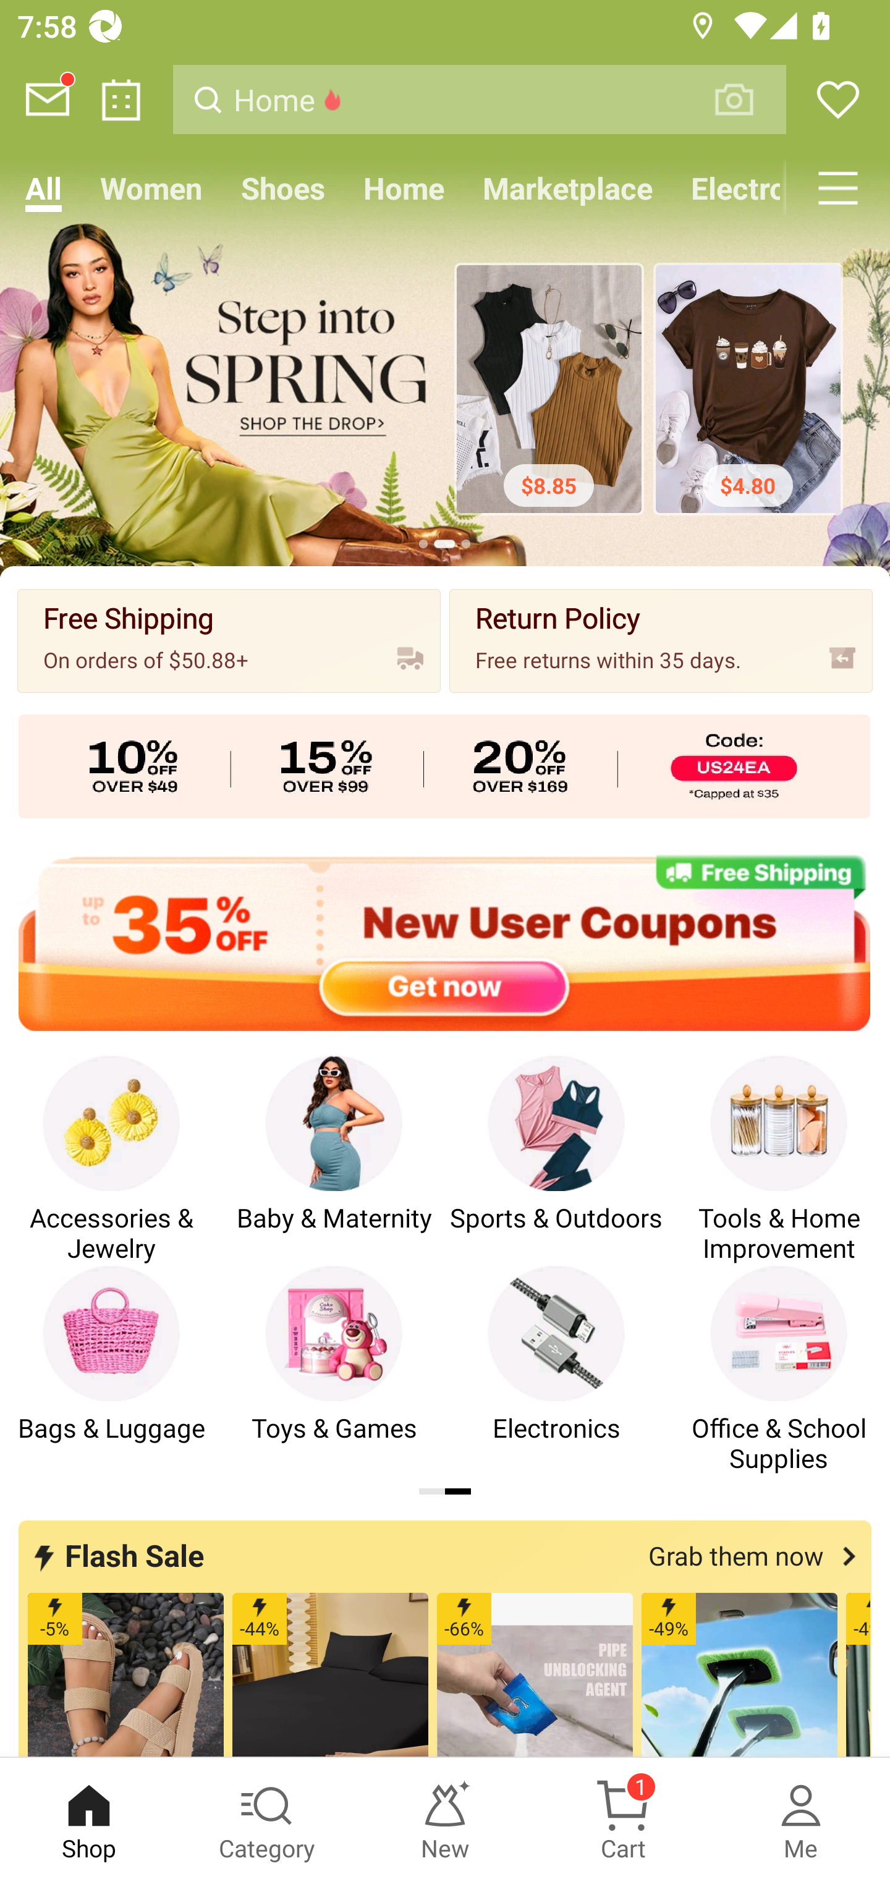  I want to click on Return Policy Free returns within 35 days., so click(661, 640).